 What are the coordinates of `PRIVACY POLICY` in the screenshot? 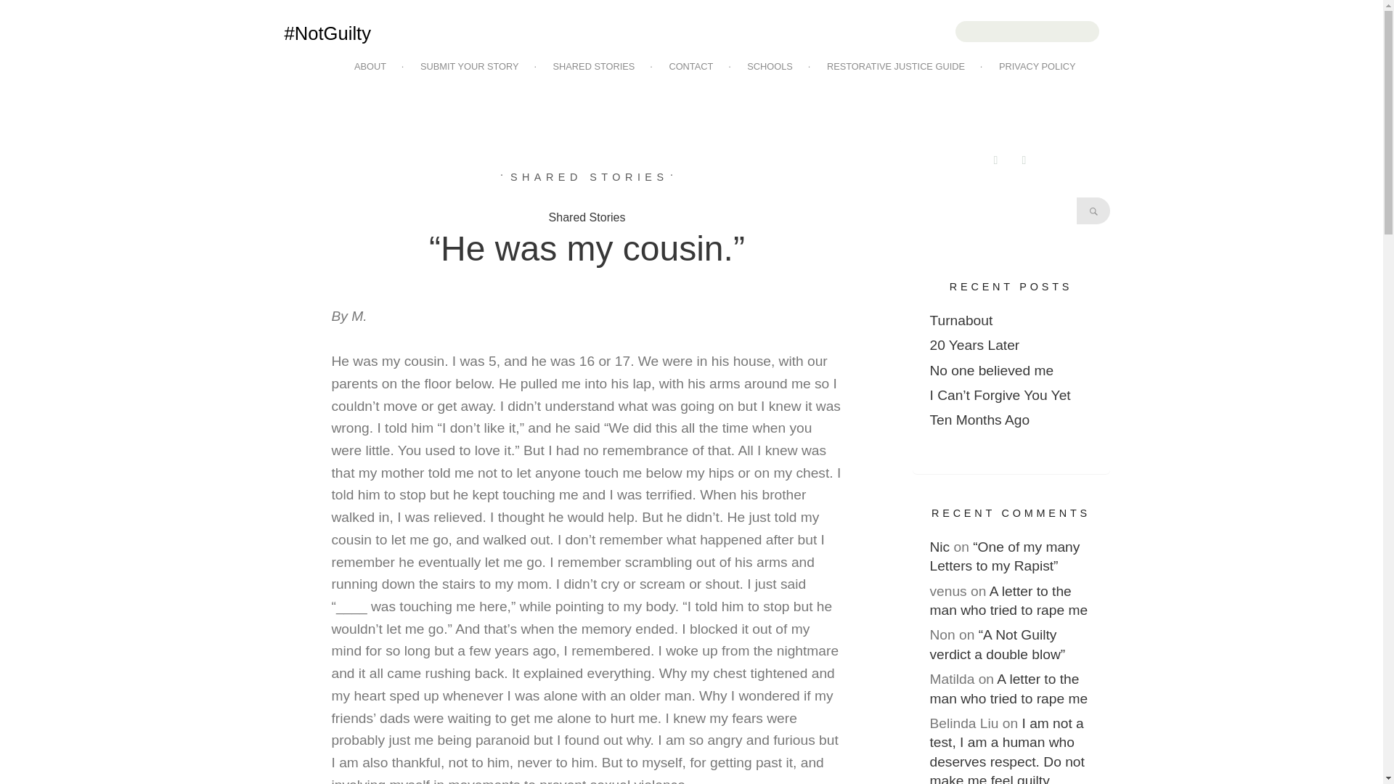 It's located at (1044, 67).